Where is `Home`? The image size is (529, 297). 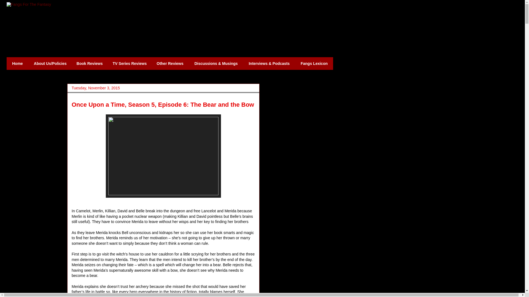
Home is located at coordinates (17, 63).